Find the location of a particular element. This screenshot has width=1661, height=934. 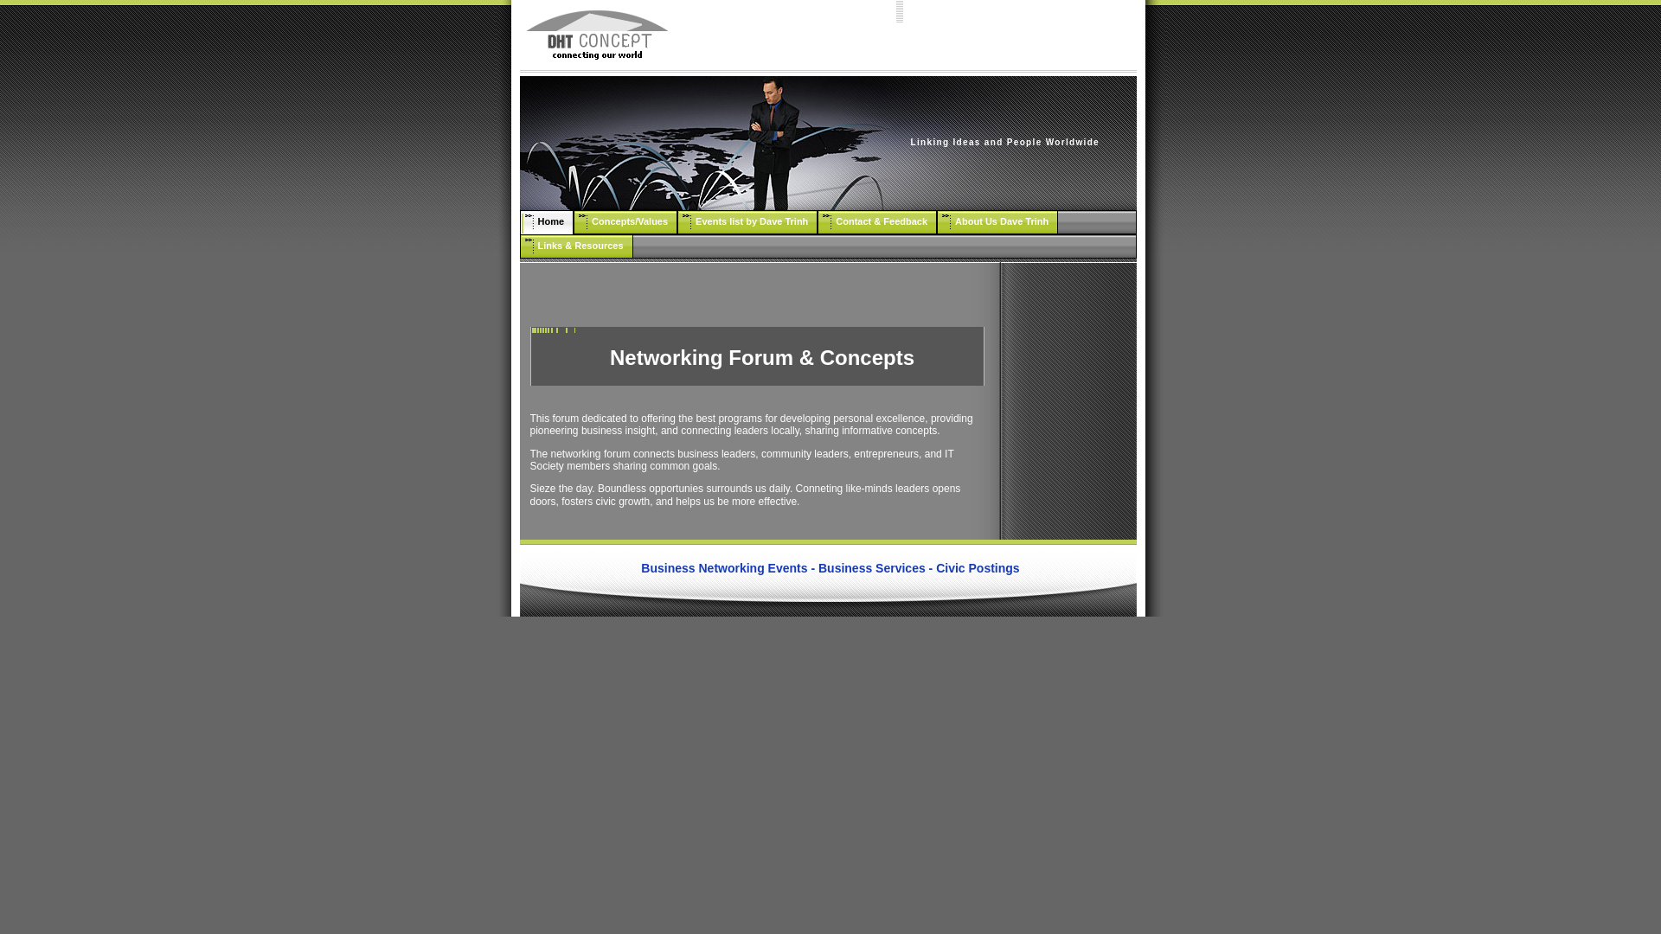

Events list by Dave Trinh is located at coordinates (747, 223).